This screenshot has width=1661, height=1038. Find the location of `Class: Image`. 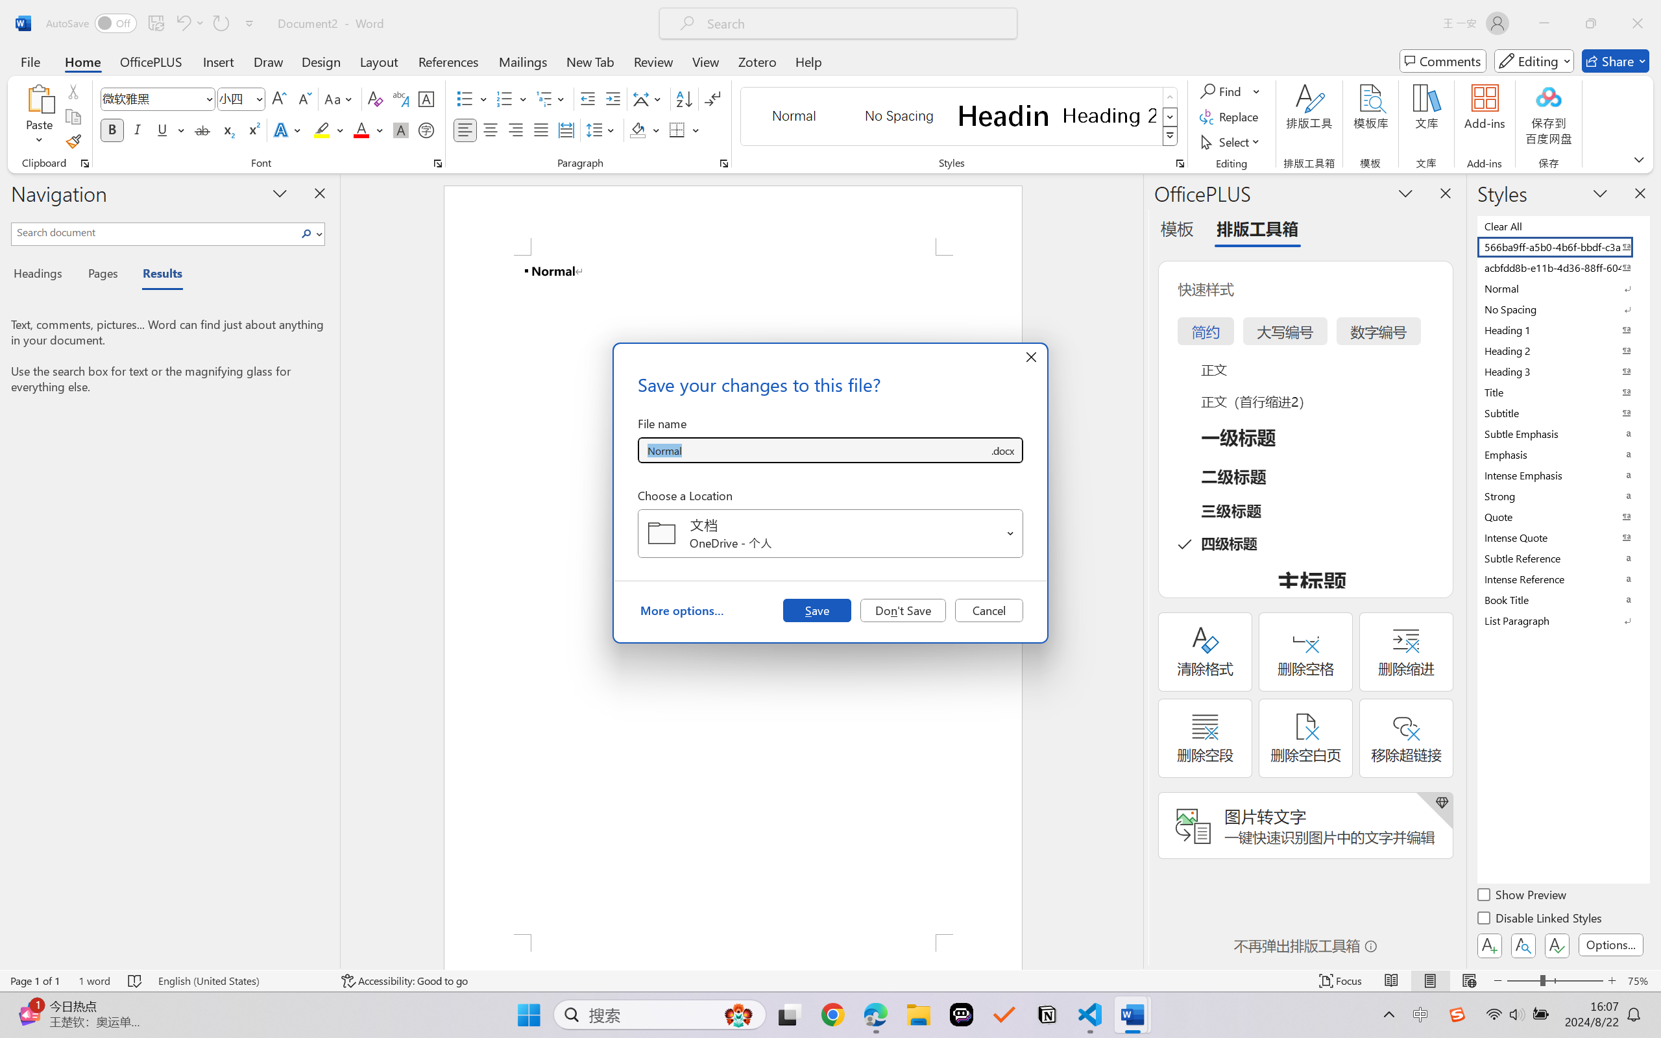

Class: Image is located at coordinates (1457, 1015).